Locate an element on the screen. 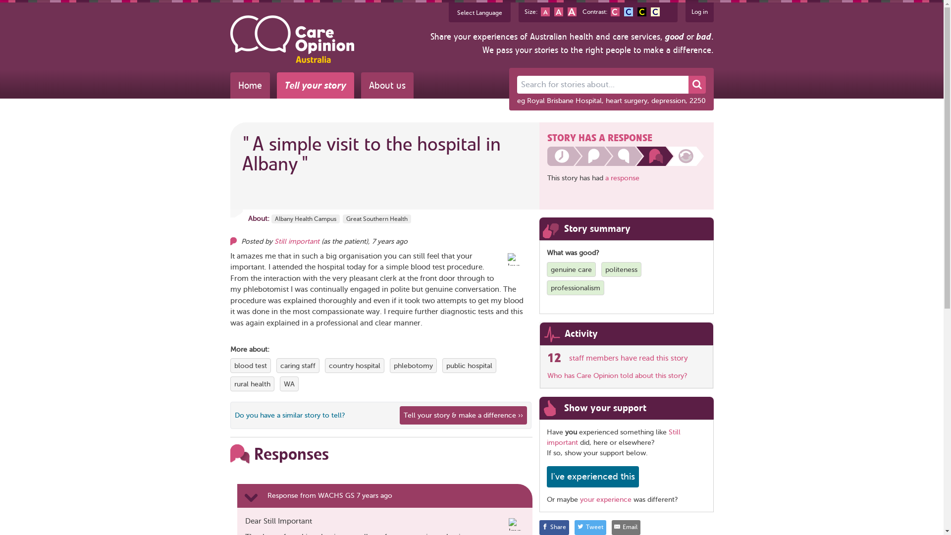 The width and height of the screenshot is (951, 535). Still important is located at coordinates (297, 242).